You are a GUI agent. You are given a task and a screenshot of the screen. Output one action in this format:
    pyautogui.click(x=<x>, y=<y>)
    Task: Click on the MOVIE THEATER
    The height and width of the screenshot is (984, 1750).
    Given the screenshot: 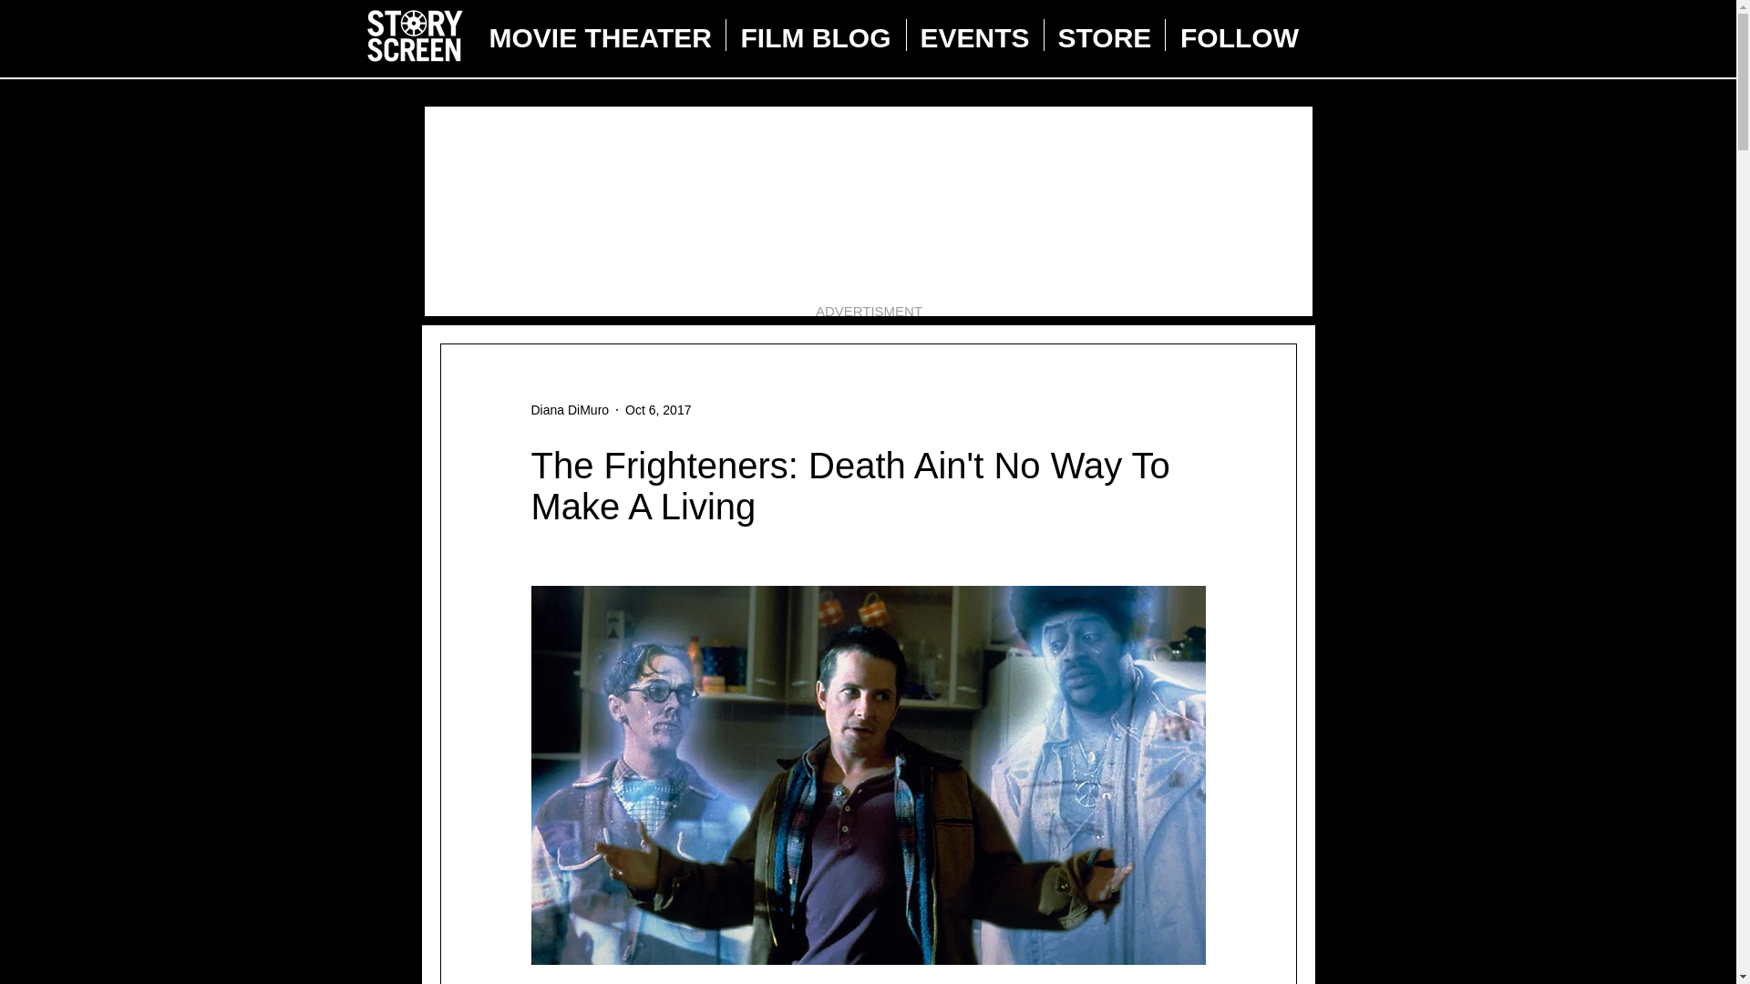 What is the action you would take?
    pyautogui.click(x=601, y=35)
    